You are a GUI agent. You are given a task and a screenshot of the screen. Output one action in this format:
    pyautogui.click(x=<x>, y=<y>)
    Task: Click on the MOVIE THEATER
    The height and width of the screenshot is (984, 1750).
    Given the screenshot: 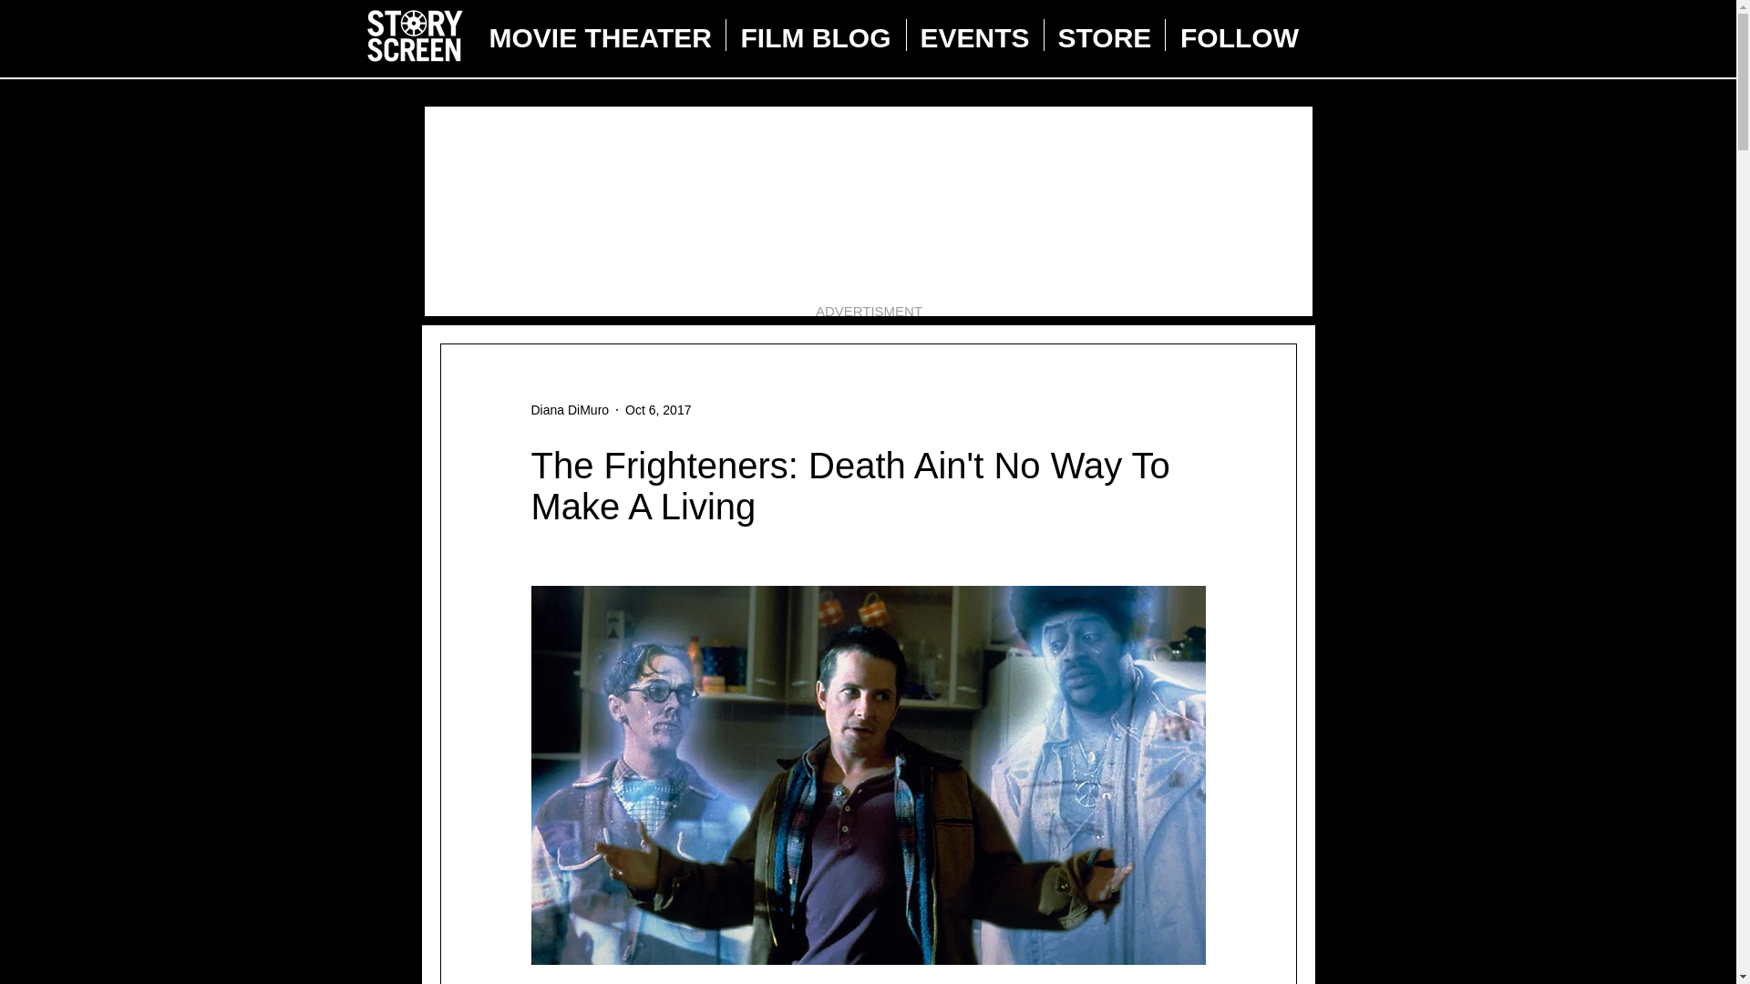 What is the action you would take?
    pyautogui.click(x=601, y=35)
    